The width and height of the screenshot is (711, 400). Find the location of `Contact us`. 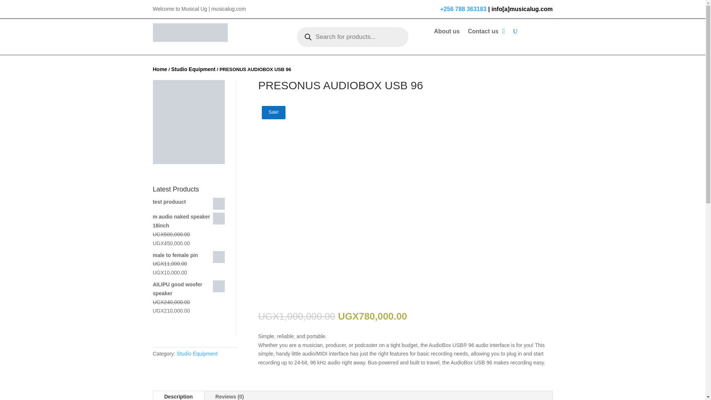

Contact us is located at coordinates (483, 33).